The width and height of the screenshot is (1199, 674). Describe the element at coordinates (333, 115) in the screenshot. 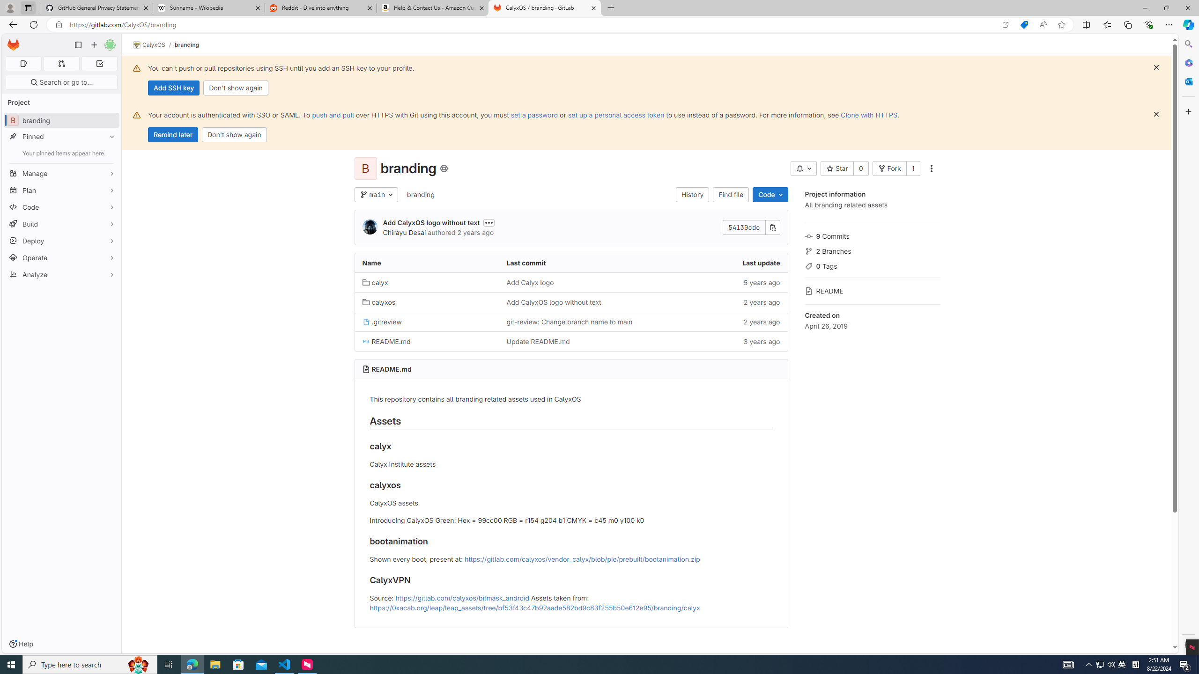

I see `push and pull` at that location.